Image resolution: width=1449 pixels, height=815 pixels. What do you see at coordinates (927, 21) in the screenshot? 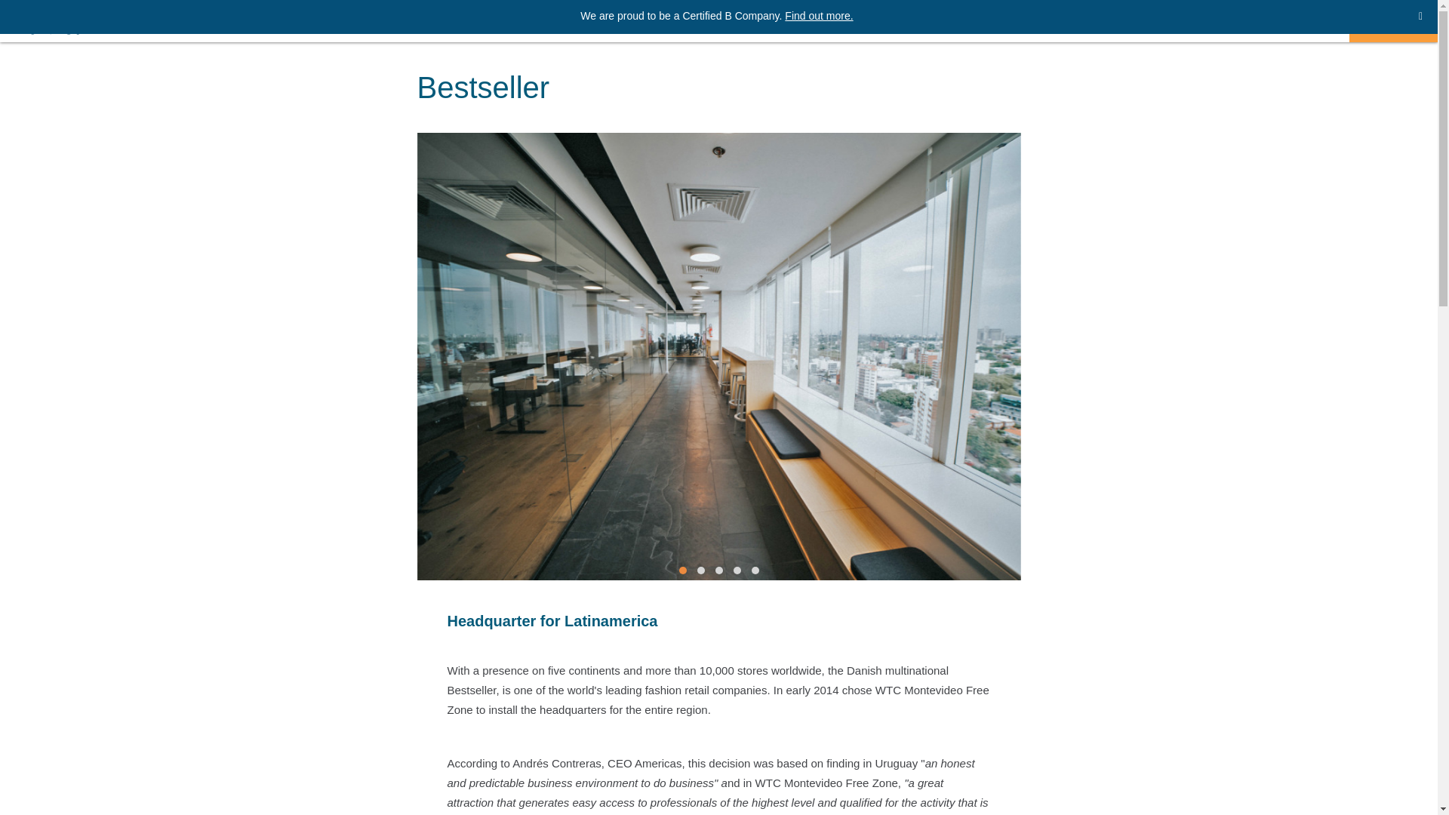
I see `Home` at bounding box center [927, 21].